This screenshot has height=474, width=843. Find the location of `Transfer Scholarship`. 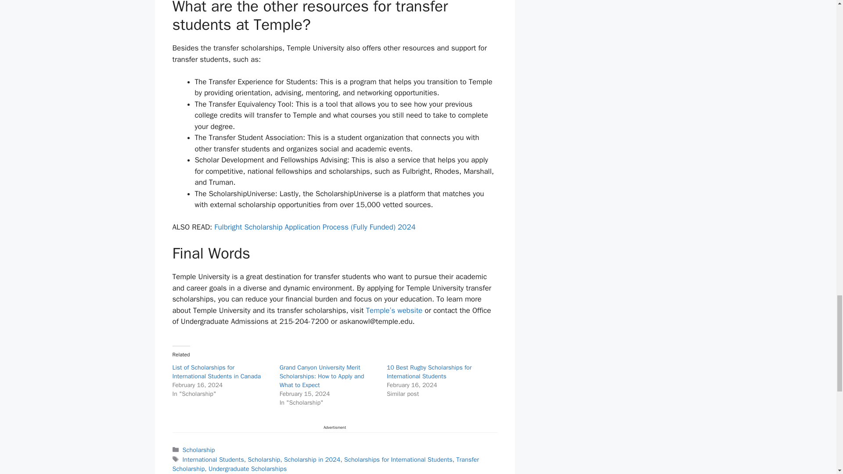

Transfer Scholarship is located at coordinates (325, 464).